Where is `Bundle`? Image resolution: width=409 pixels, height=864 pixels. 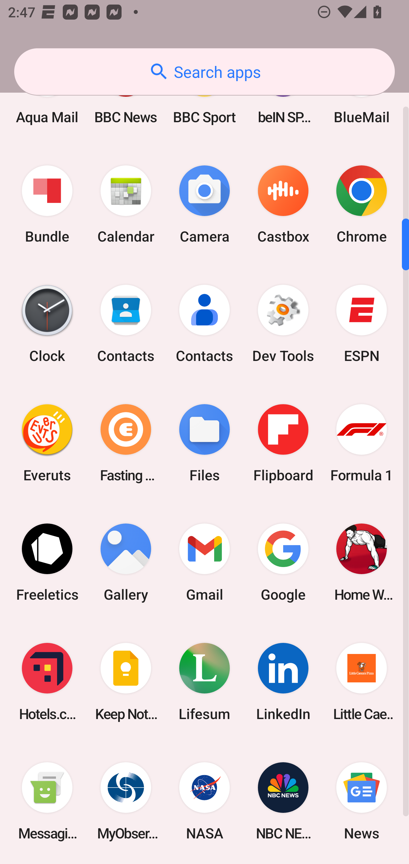 Bundle is located at coordinates (47, 204).